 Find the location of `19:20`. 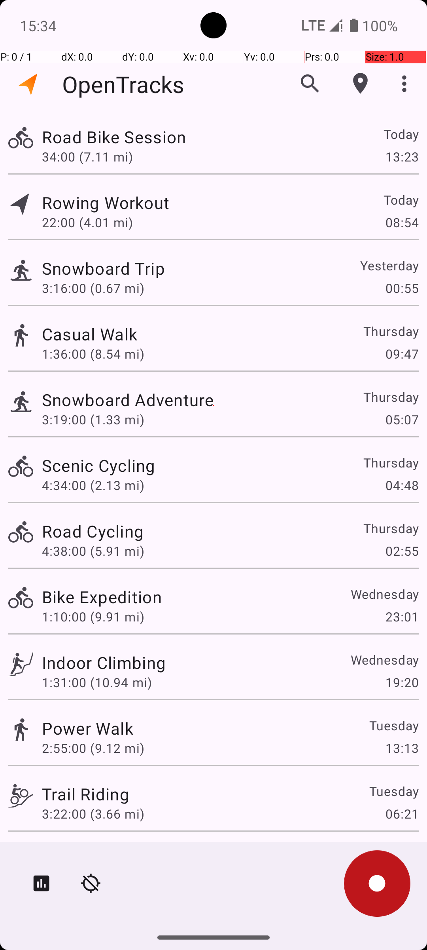

19:20 is located at coordinates (402, 682).